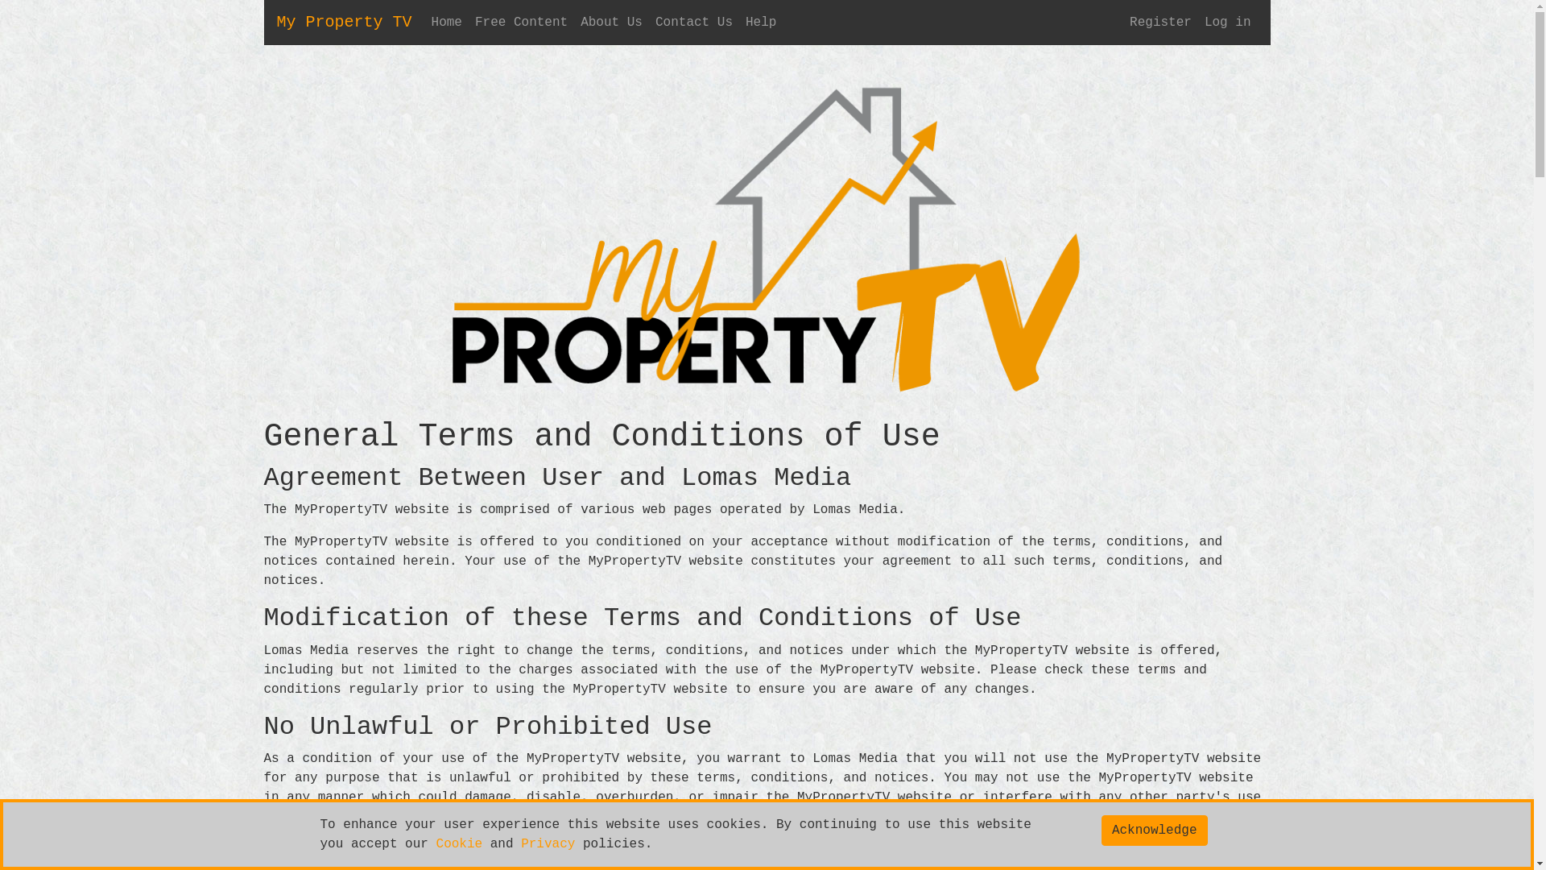 The height and width of the screenshot is (870, 1546). I want to click on Free Content, so click(522, 23).